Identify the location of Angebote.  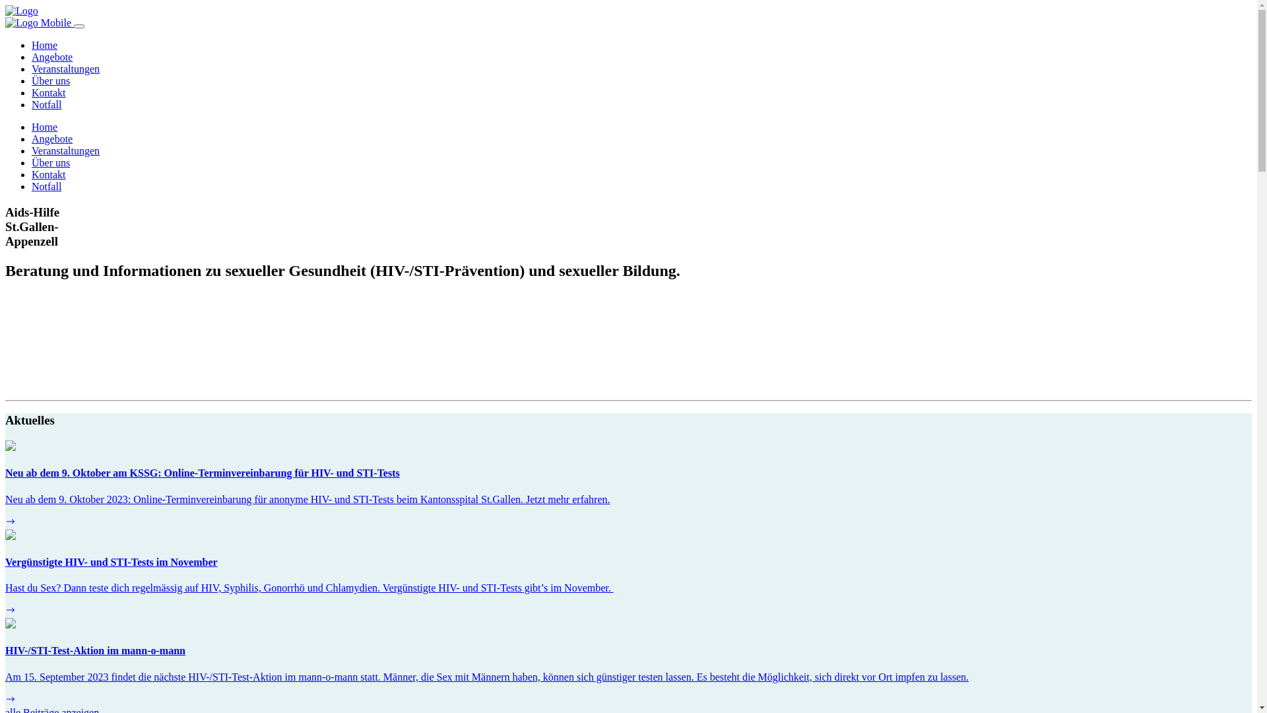
(52, 139).